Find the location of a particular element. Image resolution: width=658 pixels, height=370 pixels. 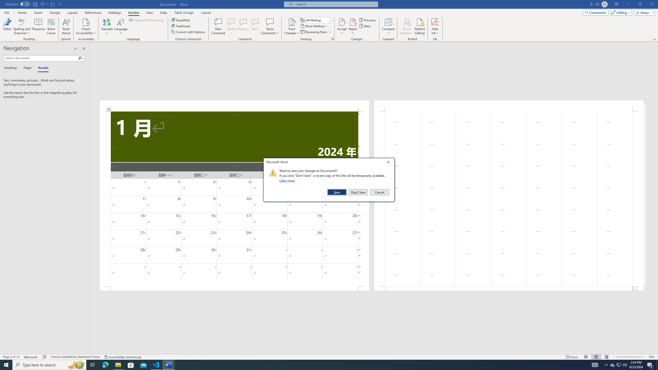

Header -Section 1- is located at coordinates (613, 365).